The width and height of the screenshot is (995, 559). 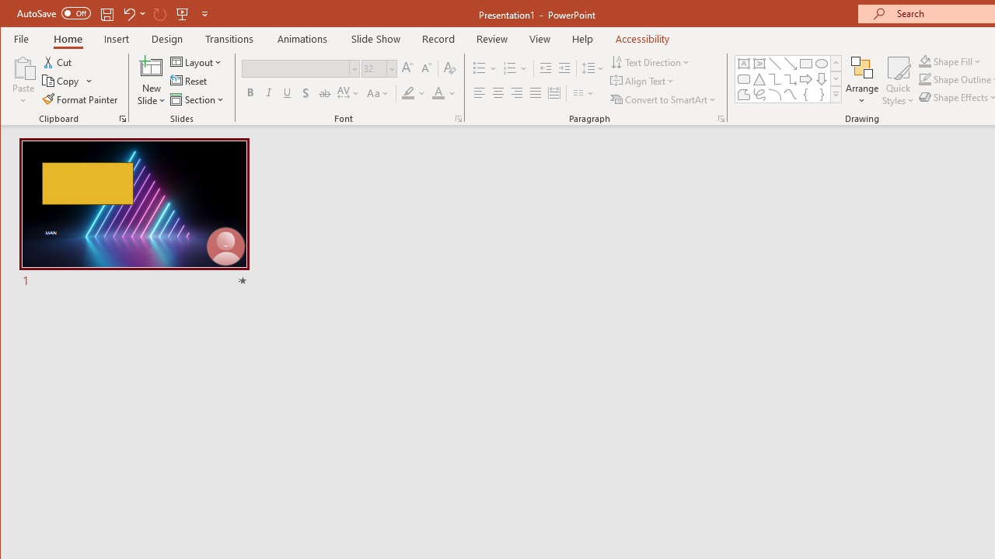 I want to click on Arrange, so click(x=861, y=81).